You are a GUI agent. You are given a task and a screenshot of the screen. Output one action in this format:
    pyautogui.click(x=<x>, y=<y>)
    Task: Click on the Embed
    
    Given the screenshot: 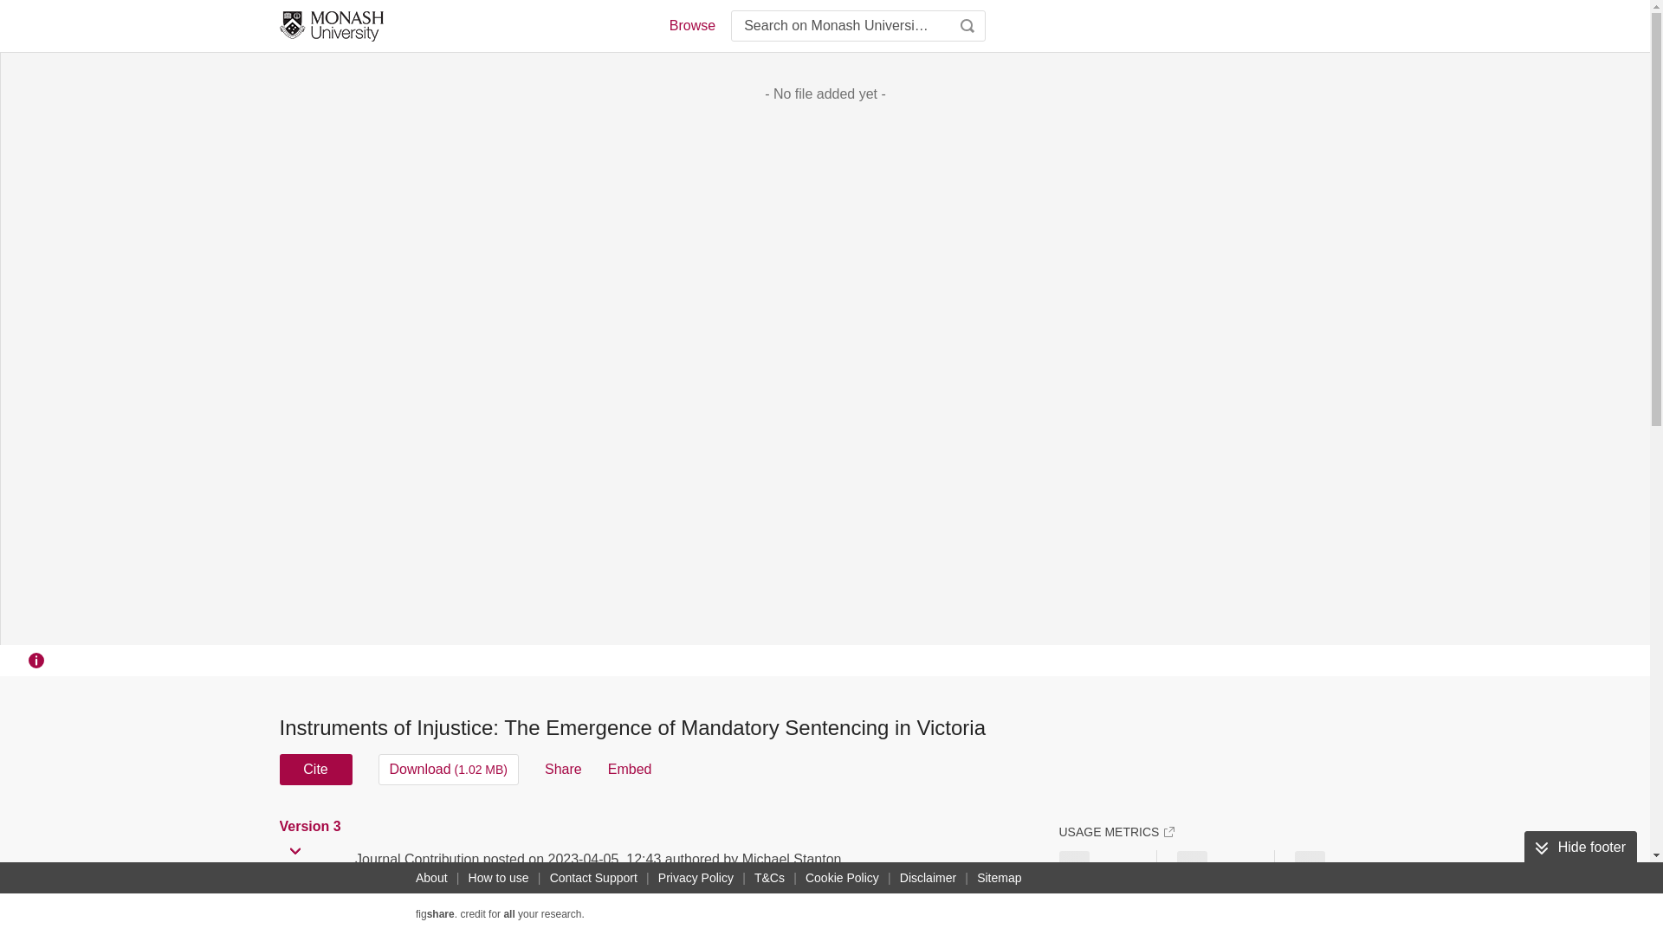 What is the action you would take?
    pyautogui.click(x=630, y=769)
    